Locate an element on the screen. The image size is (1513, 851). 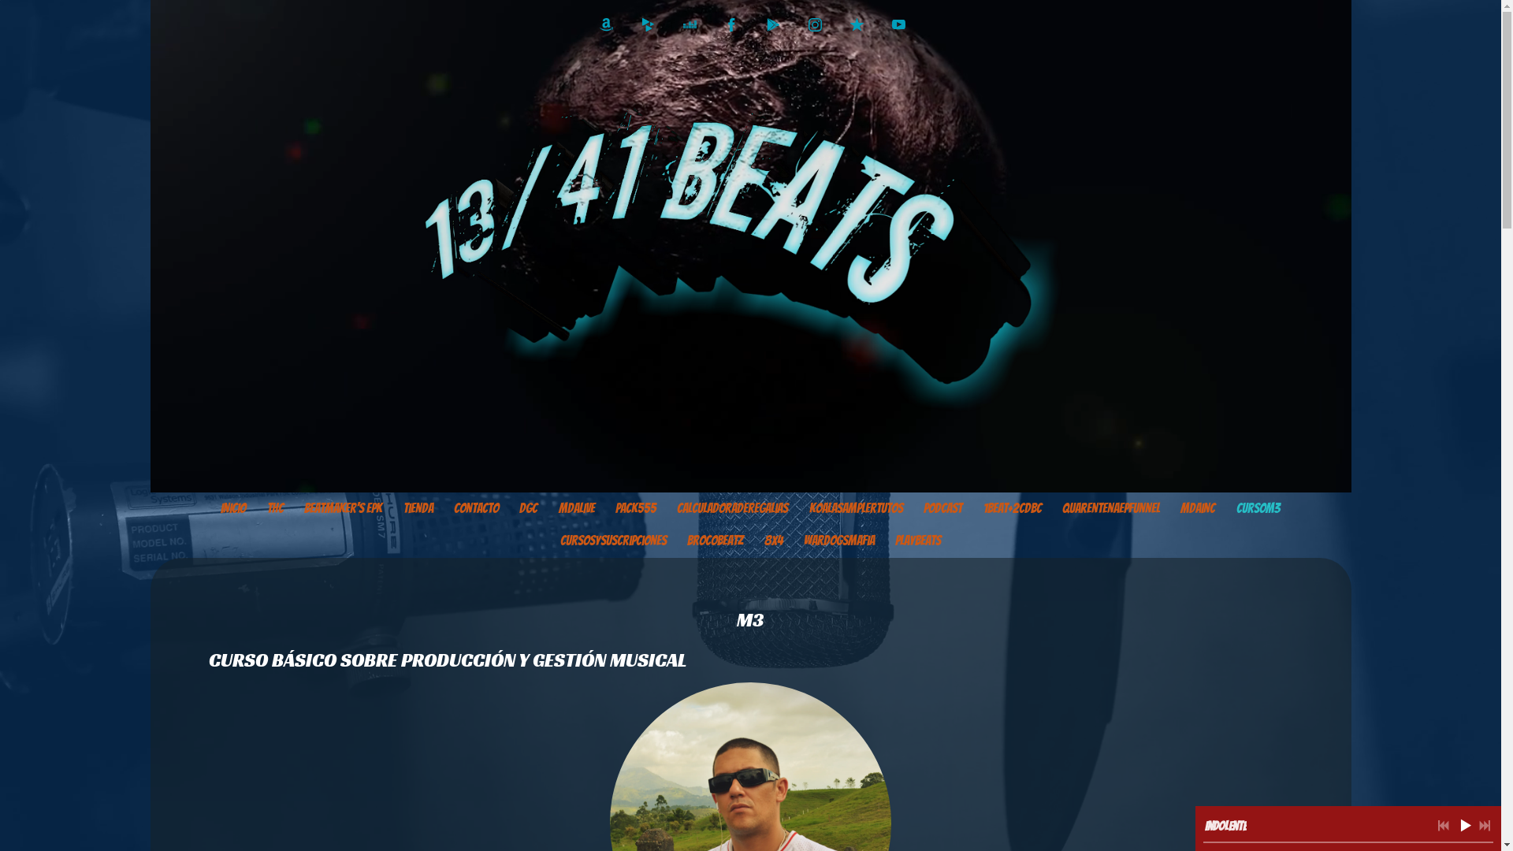
MDALIVE is located at coordinates (576, 509).